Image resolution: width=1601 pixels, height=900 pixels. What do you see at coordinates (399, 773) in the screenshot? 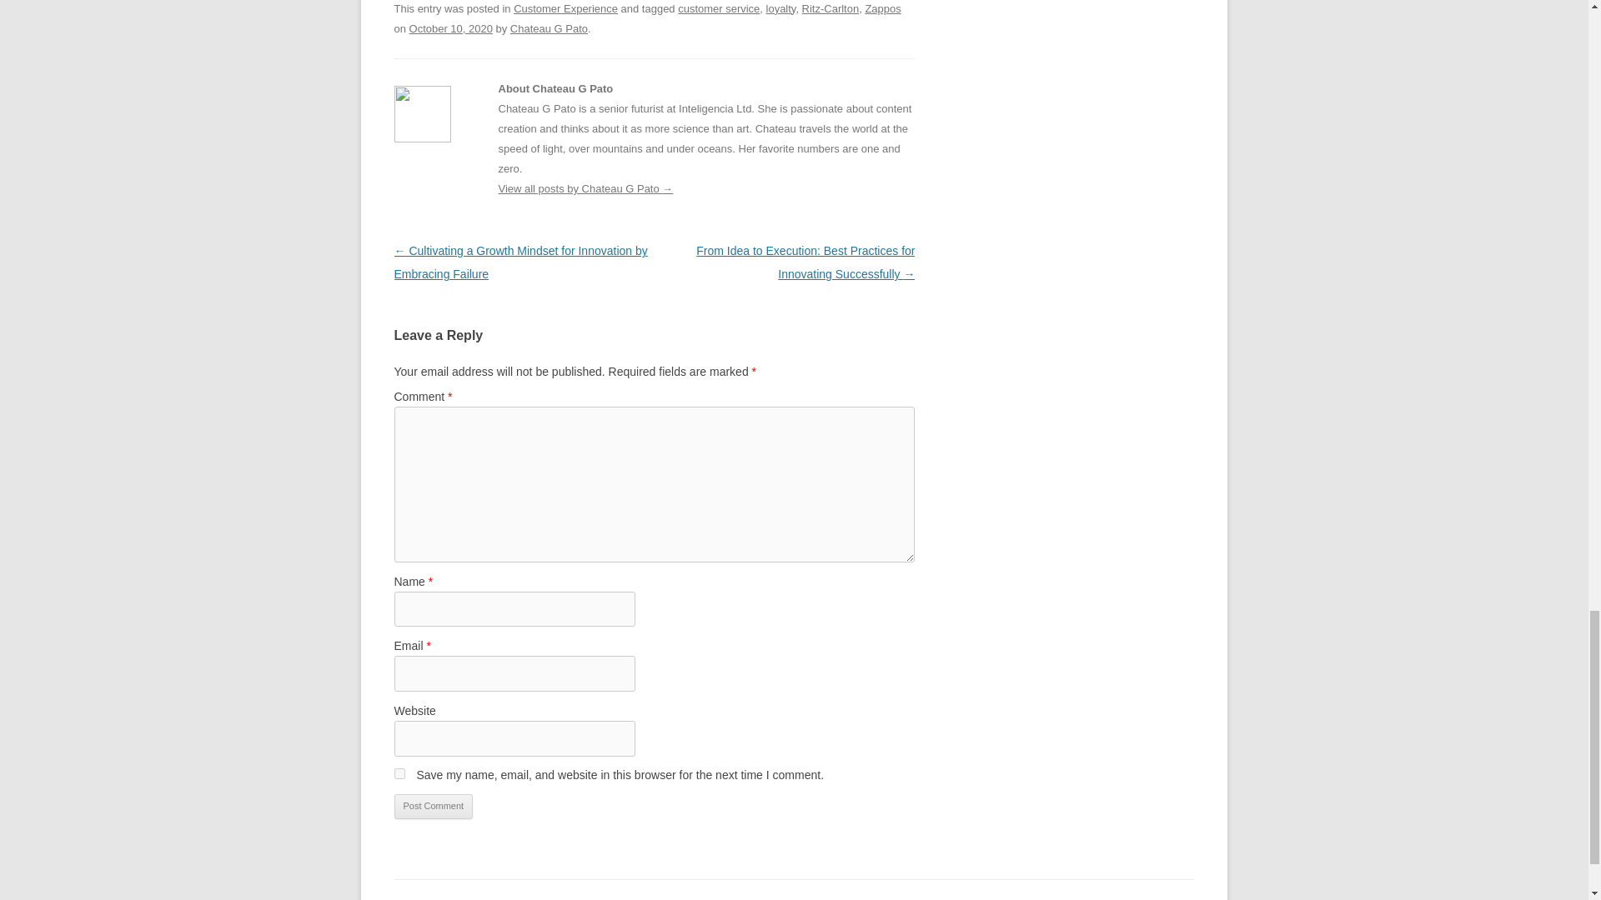
I see `yes` at bounding box center [399, 773].